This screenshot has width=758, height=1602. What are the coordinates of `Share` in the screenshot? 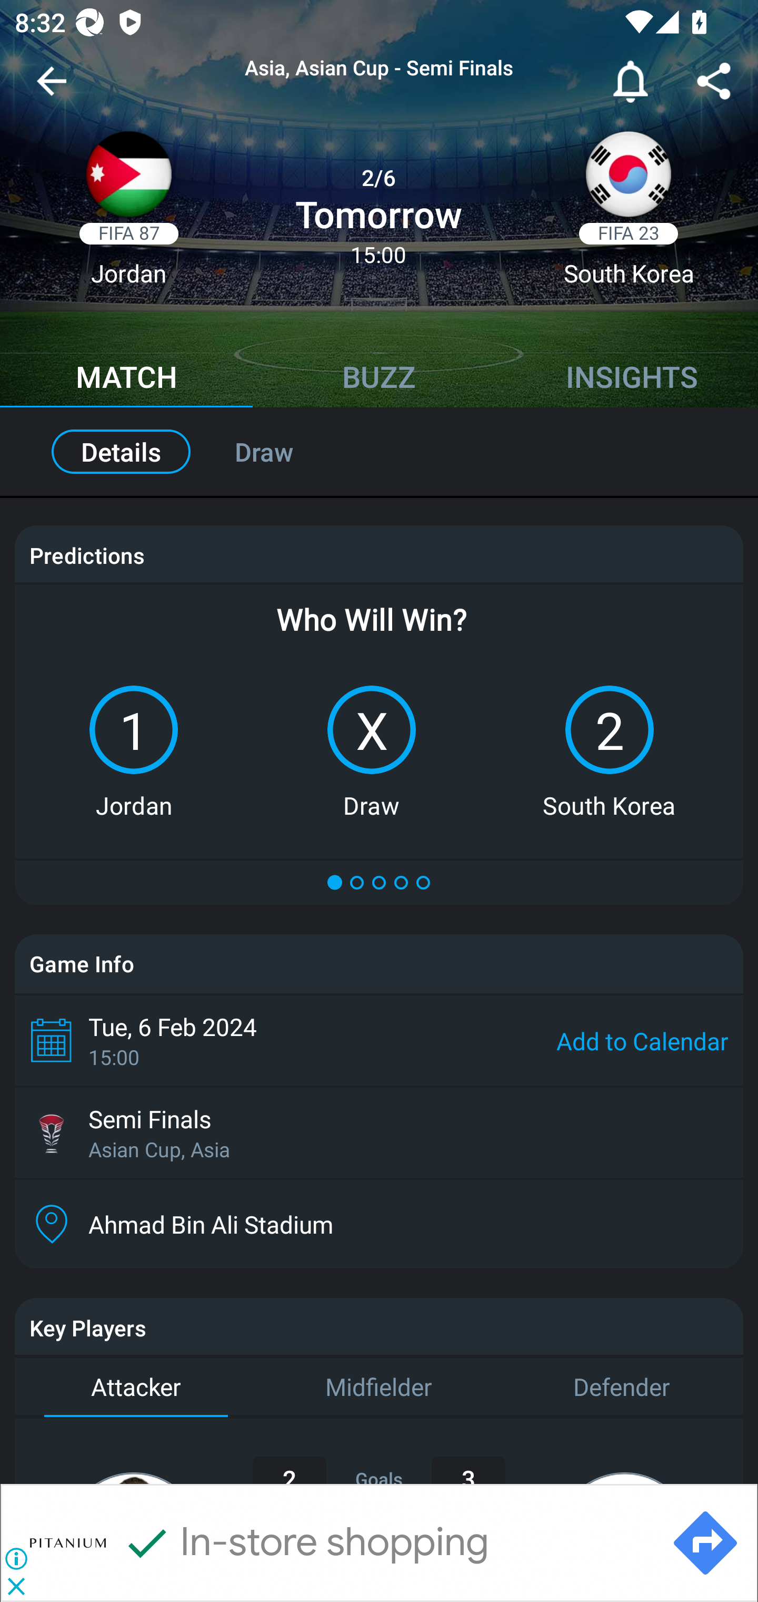 It's located at (714, 85).